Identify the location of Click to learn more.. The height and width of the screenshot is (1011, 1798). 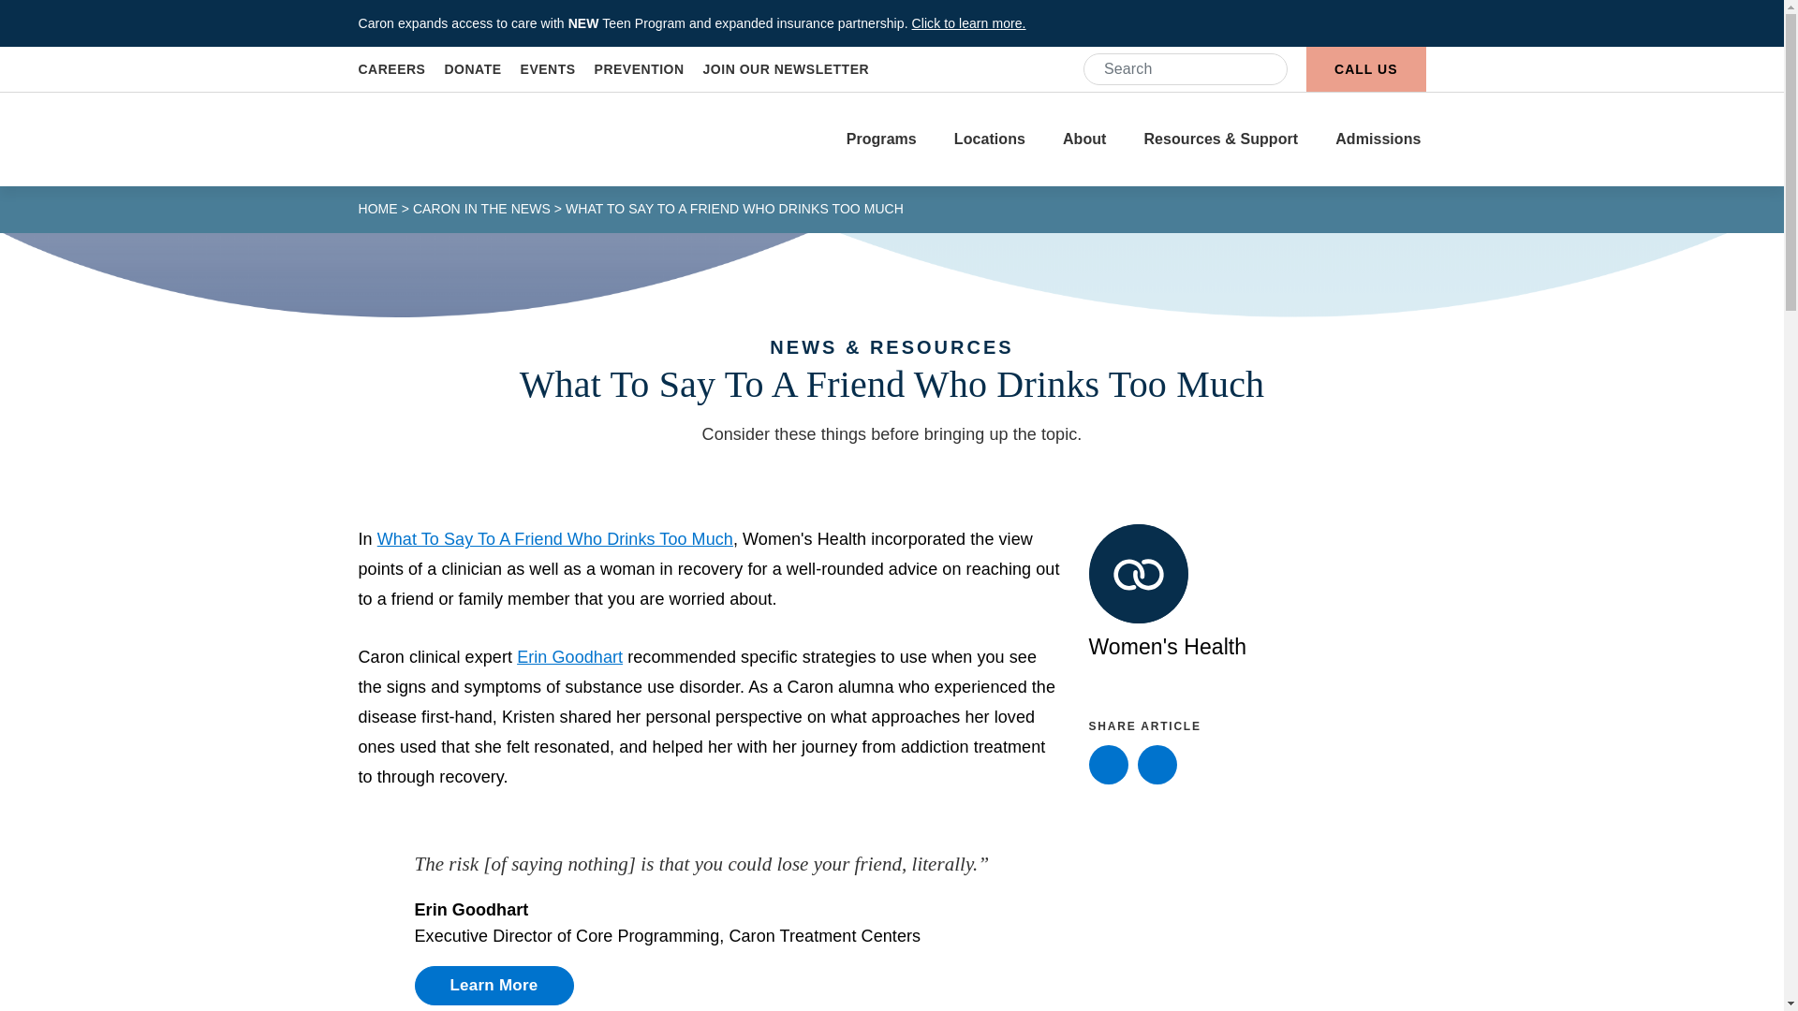
(968, 23).